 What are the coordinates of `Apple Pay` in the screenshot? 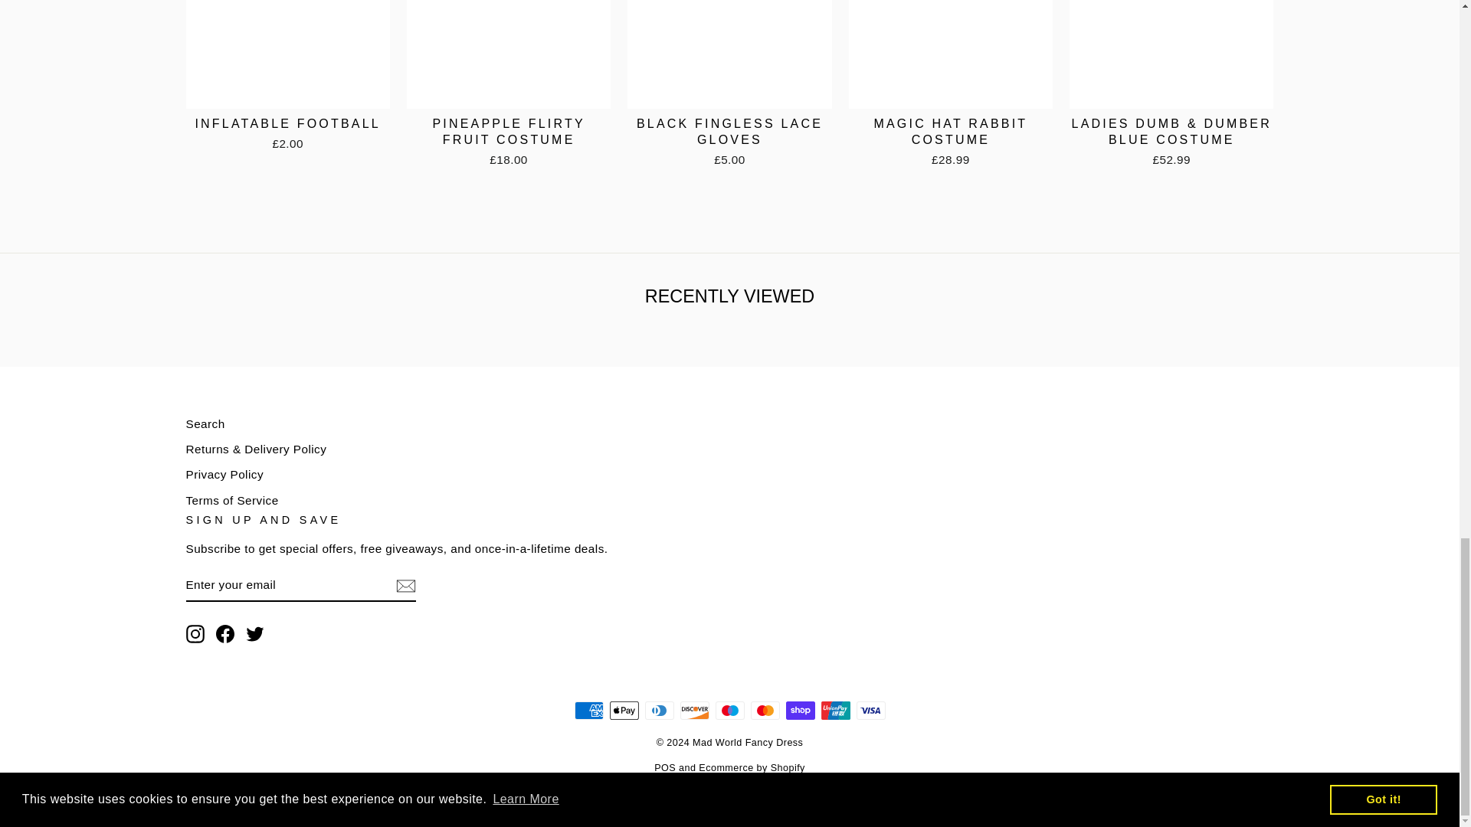 It's located at (624, 710).